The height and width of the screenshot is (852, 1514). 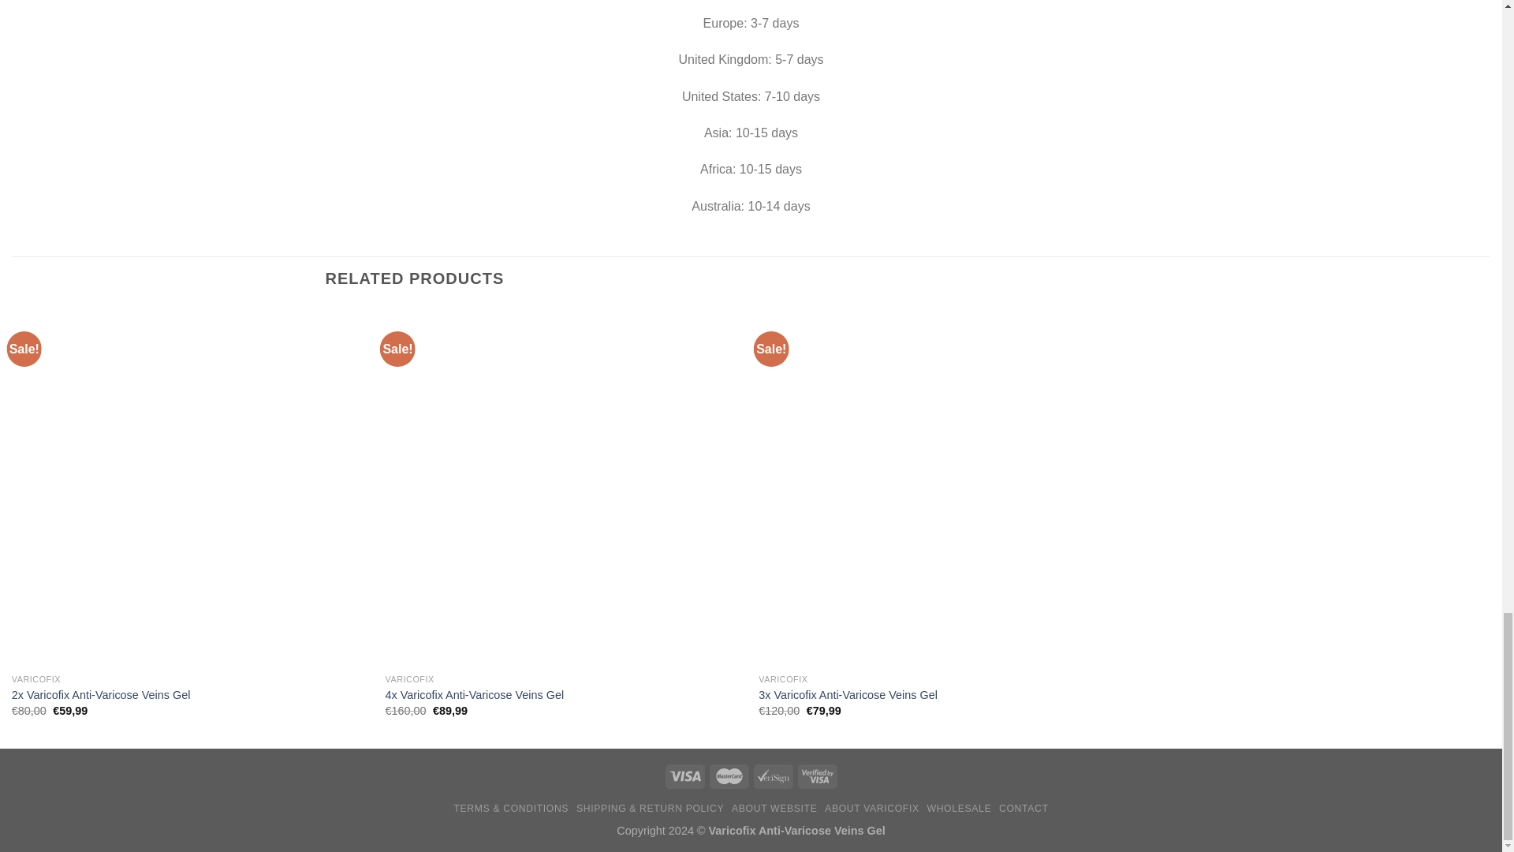 What do you see at coordinates (101, 695) in the screenshot?
I see `2x Varicofix Anti-Varicose Veins Gel` at bounding box center [101, 695].